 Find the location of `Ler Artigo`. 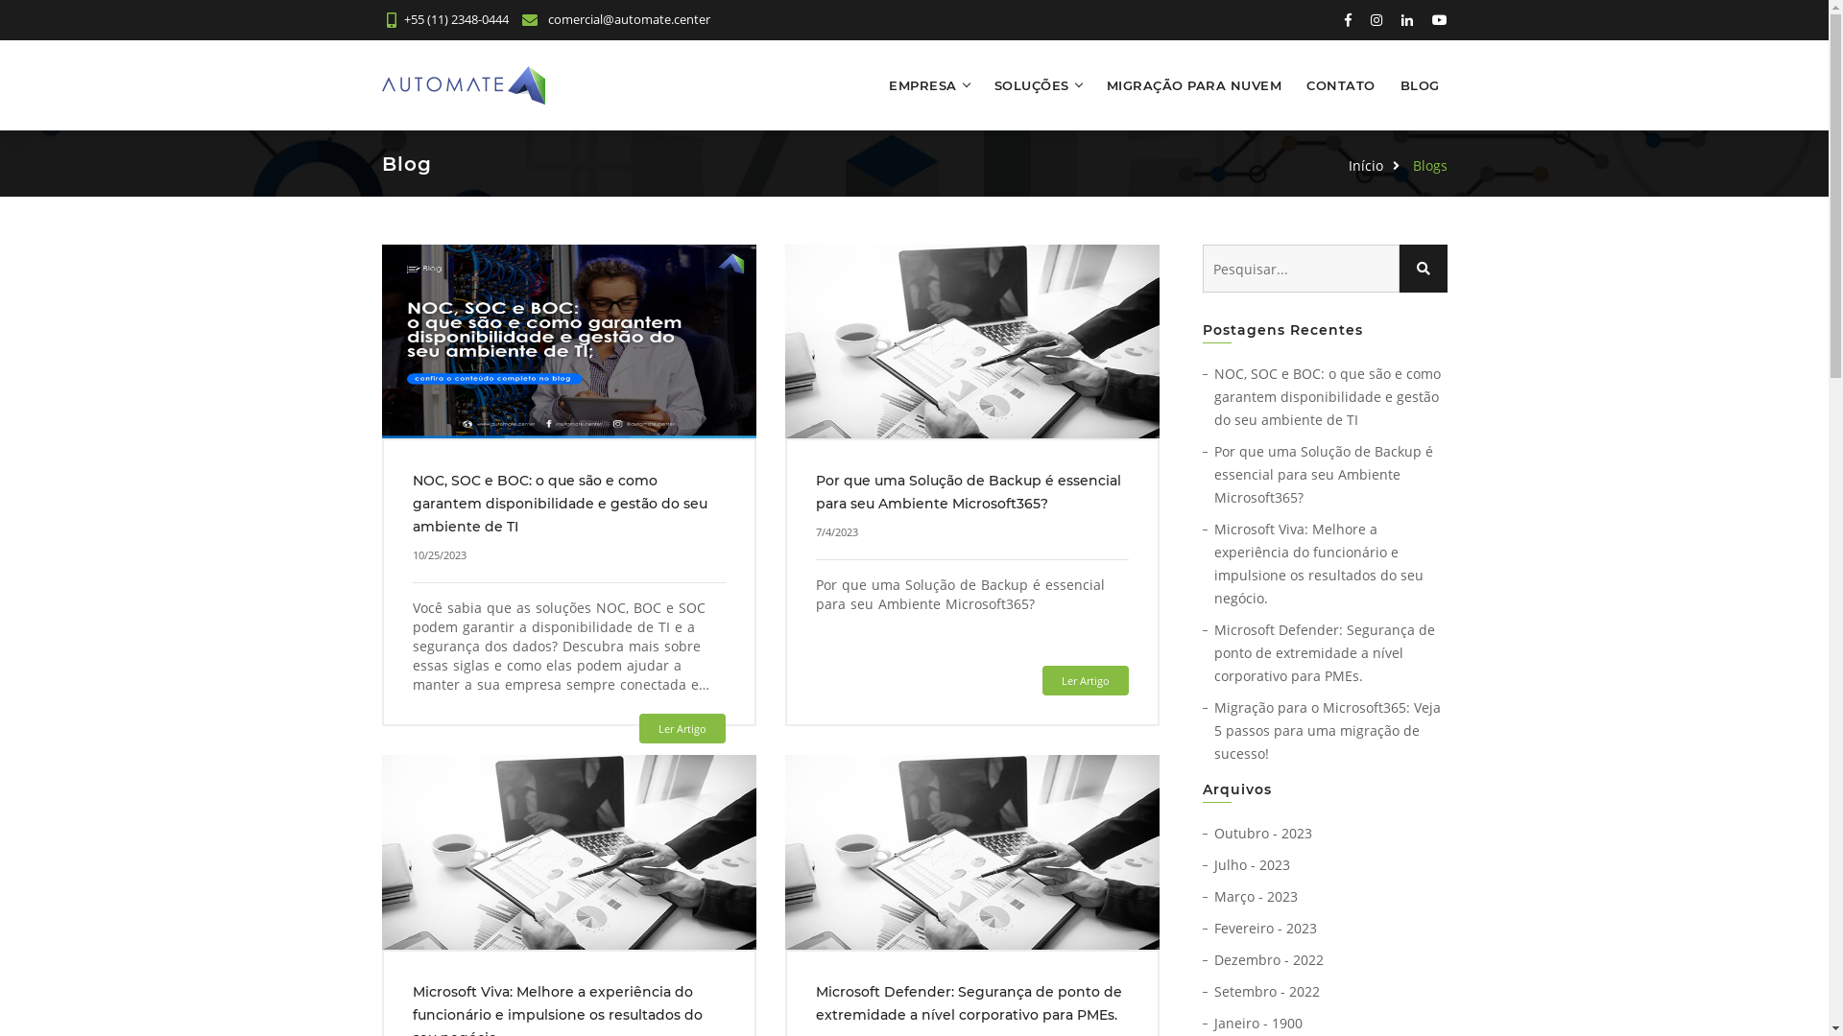

Ler Artigo is located at coordinates (682, 729).